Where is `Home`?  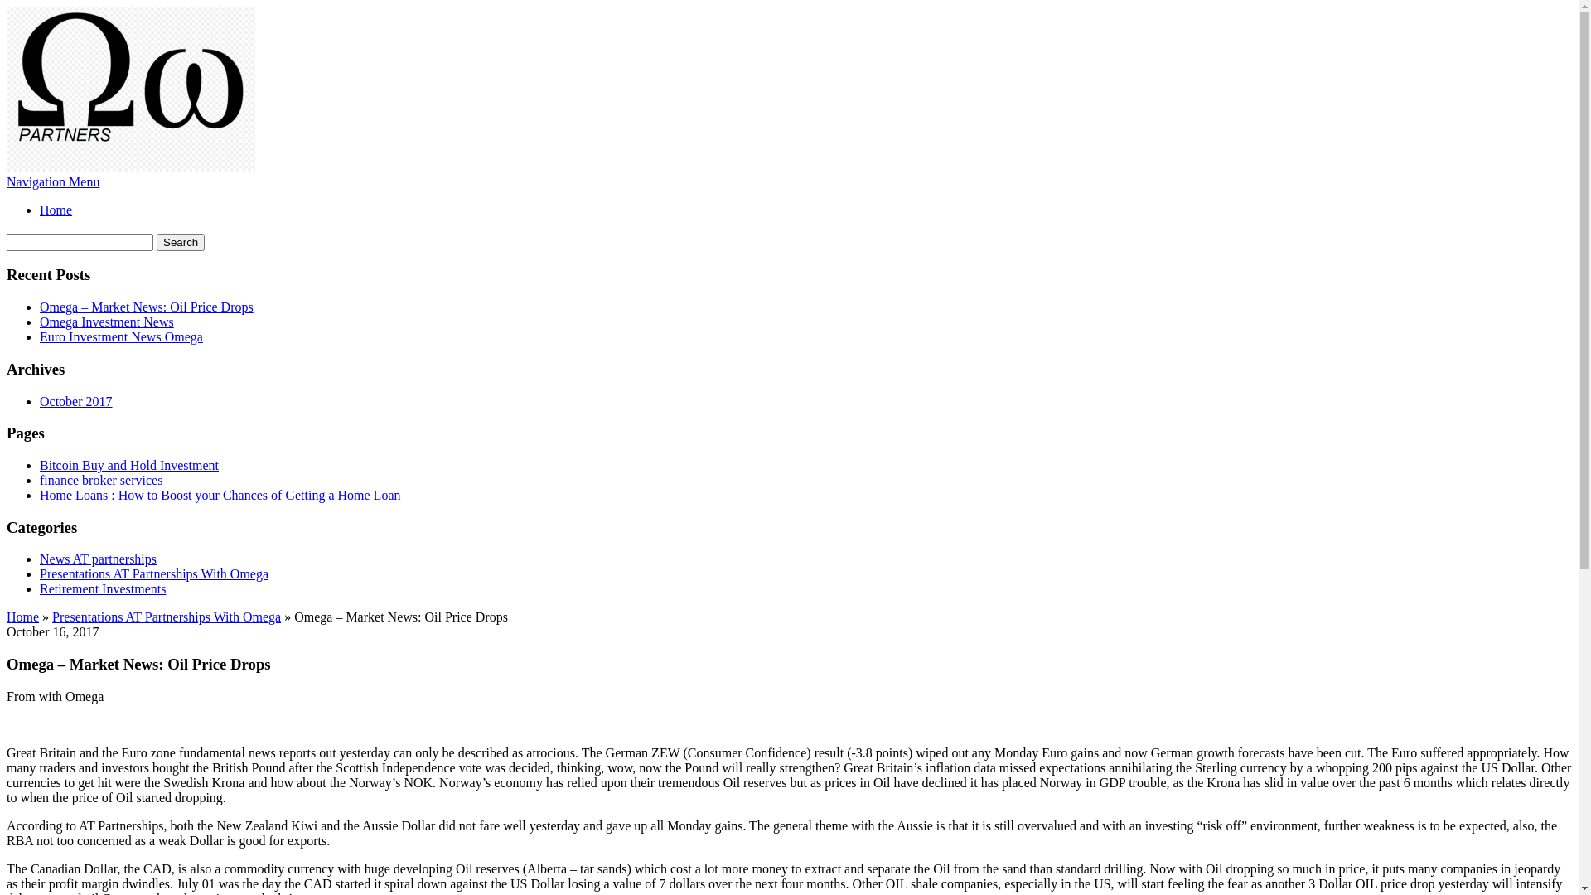
Home is located at coordinates (23, 617).